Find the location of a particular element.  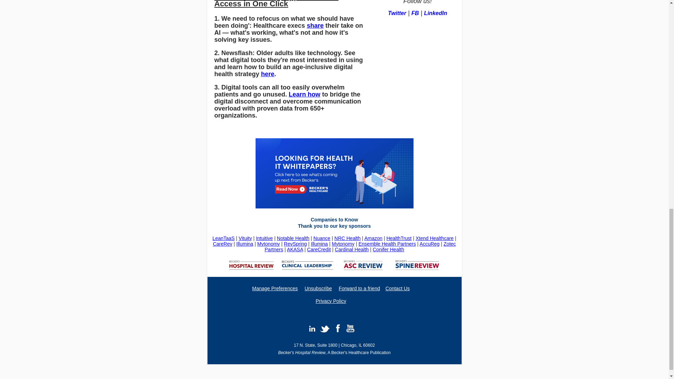

Learn how is located at coordinates (305, 94).